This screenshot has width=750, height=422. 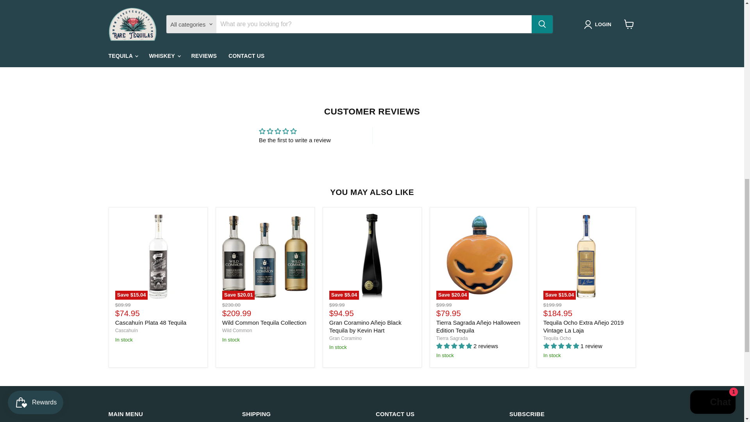 I want to click on Wild Common, so click(x=237, y=331).